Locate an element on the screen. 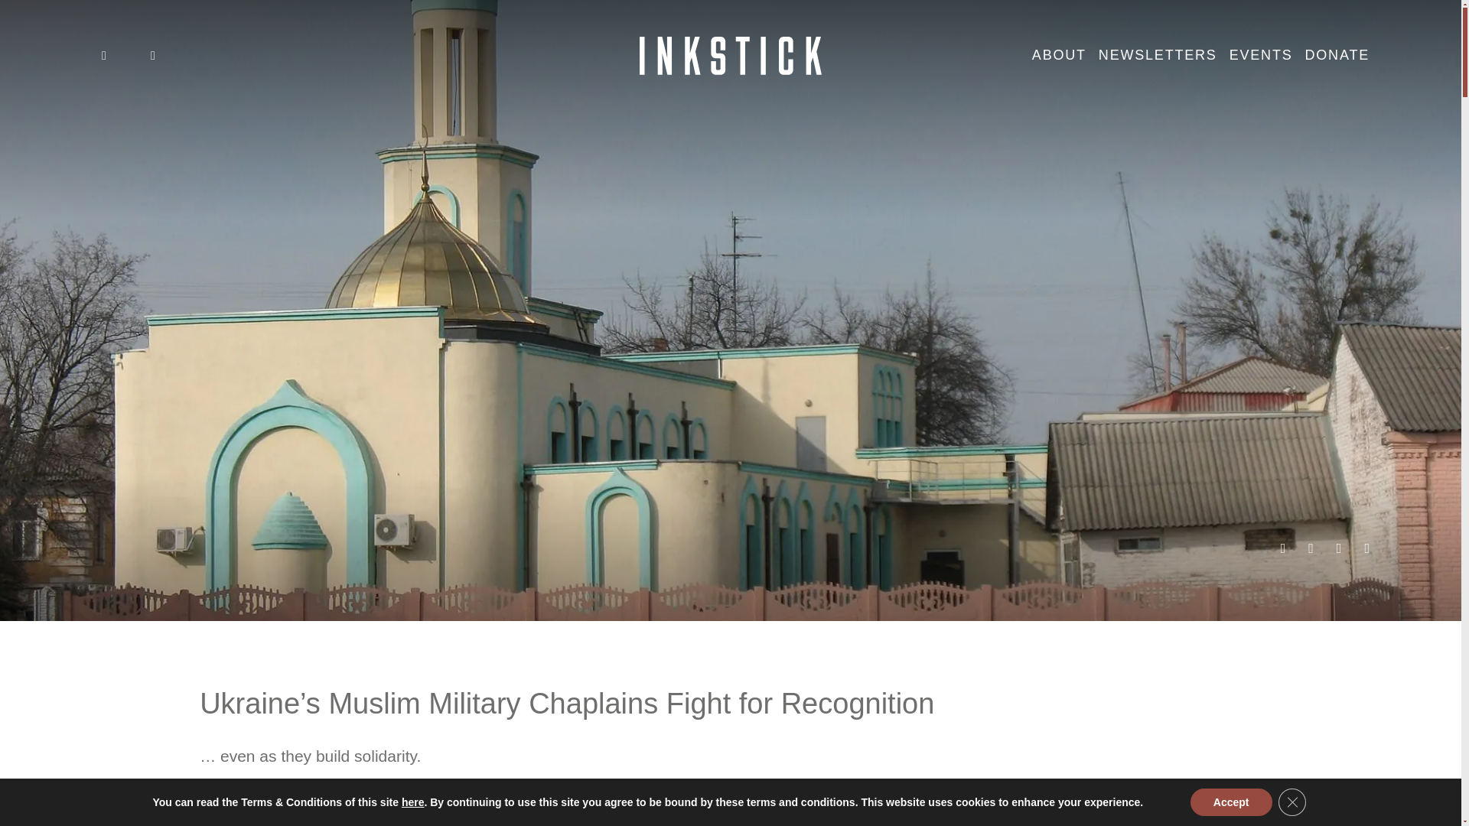 The width and height of the screenshot is (1469, 826). EVENTS is located at coordinates (1261, 55).